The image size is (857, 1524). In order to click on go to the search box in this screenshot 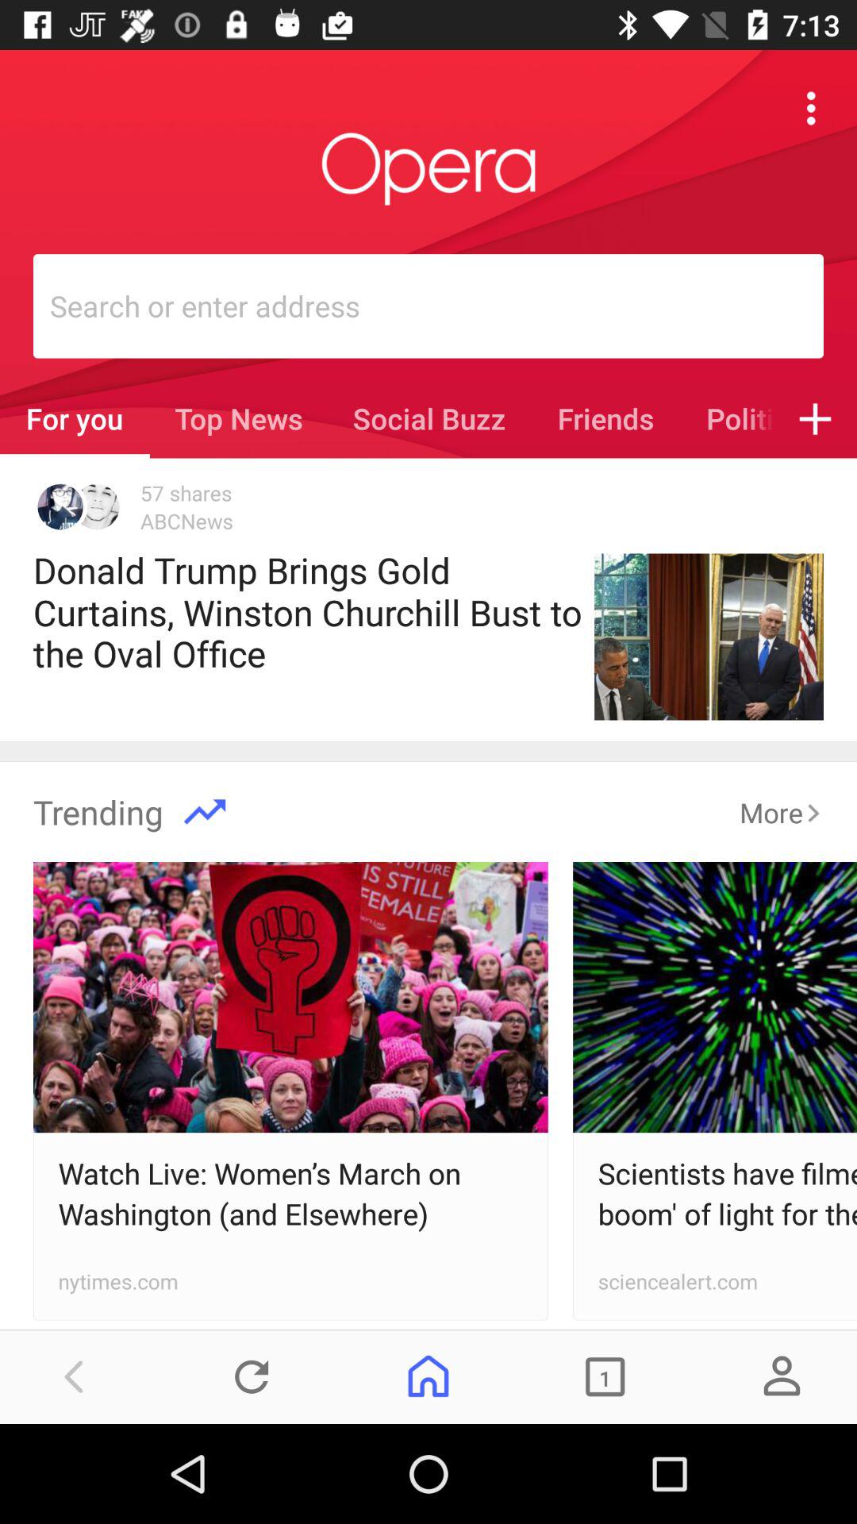, I will do `click(435, 306)`.